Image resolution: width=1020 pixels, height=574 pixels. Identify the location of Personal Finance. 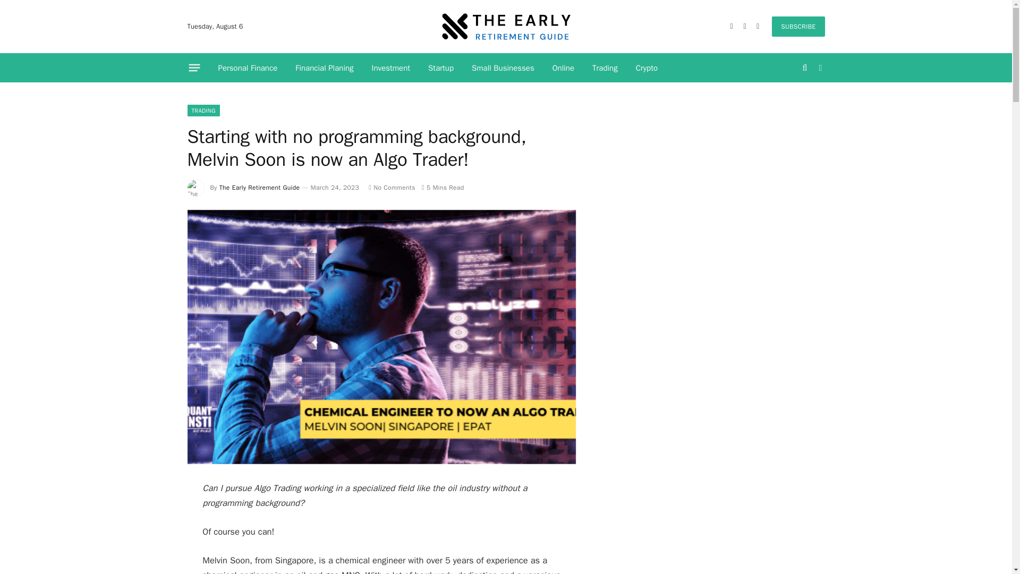
(248, 68).